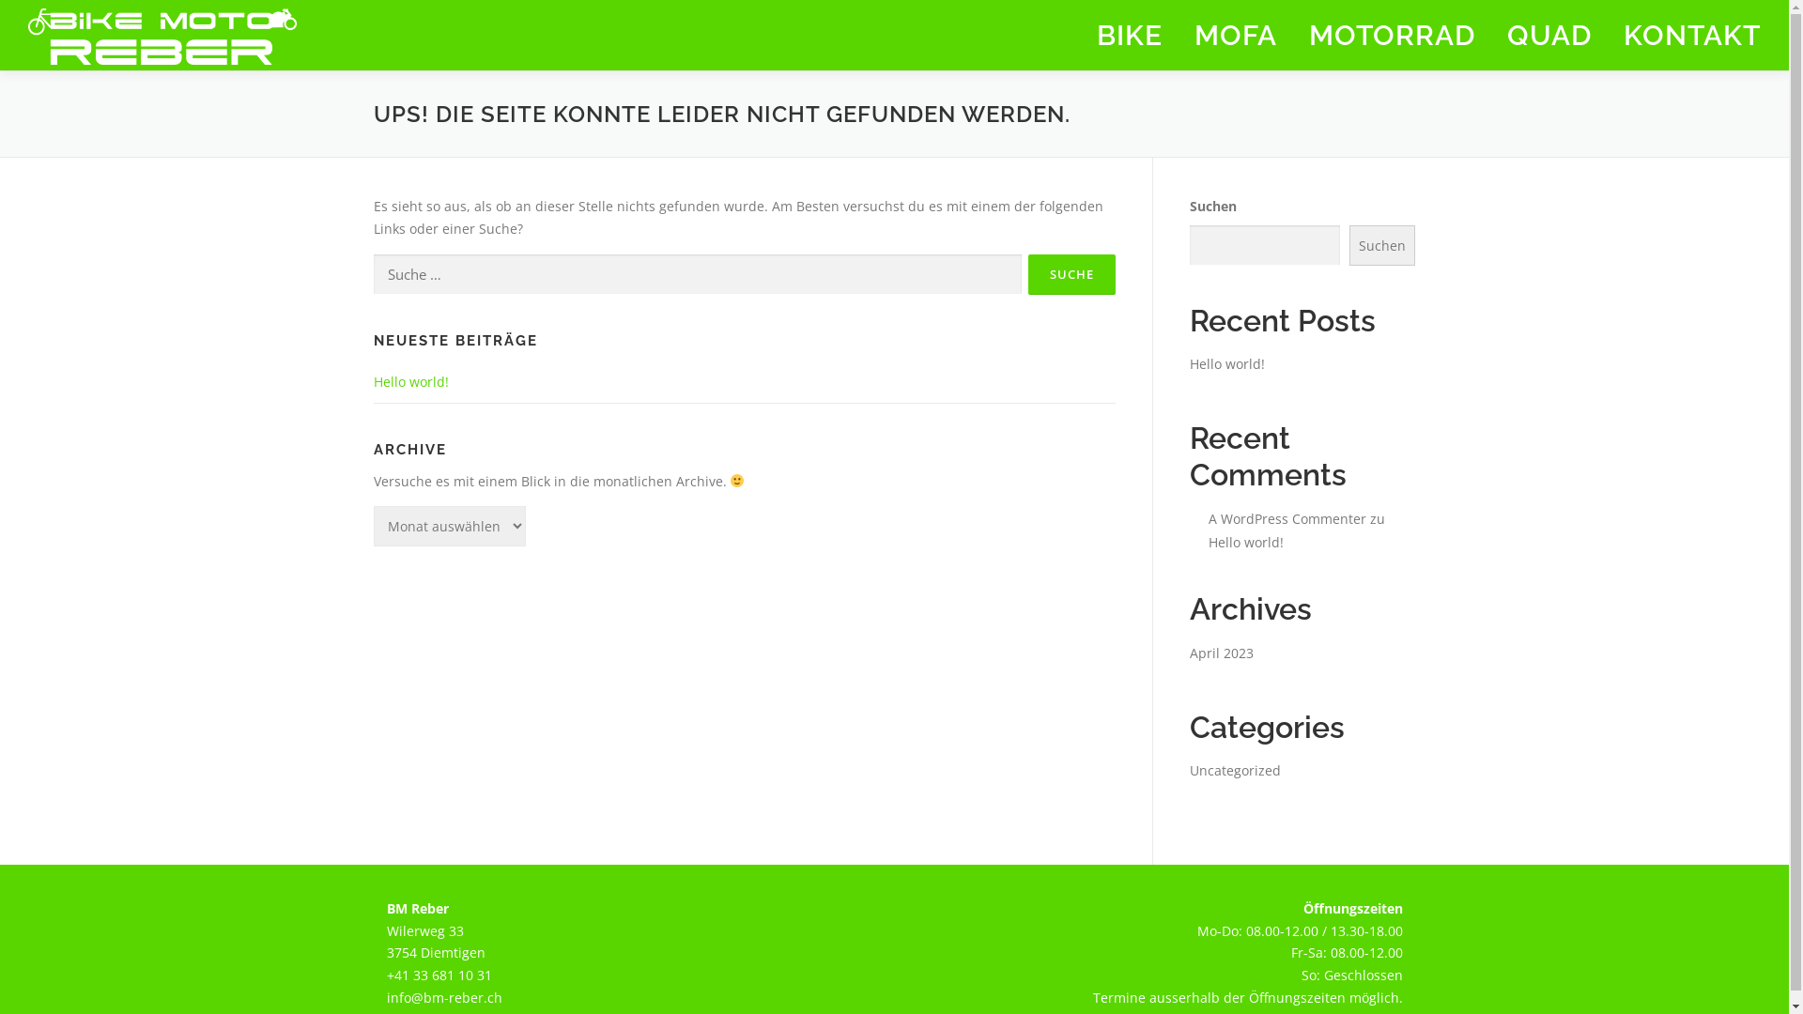 The image size is (1803, 1014). I want to click on Suchen, so click(1382, 246).